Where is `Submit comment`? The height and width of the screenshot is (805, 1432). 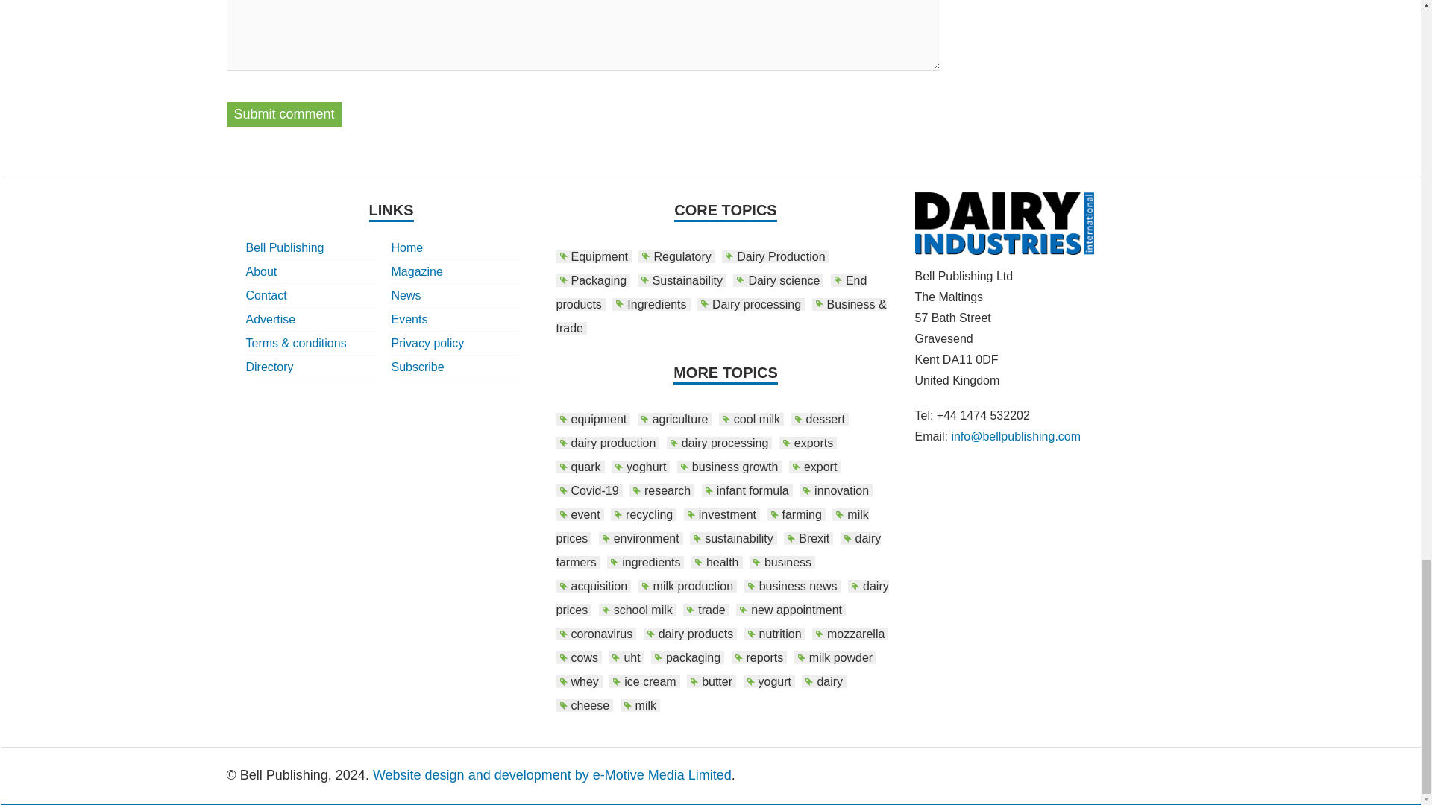
Submit comment is located at coordinates (283, 114).